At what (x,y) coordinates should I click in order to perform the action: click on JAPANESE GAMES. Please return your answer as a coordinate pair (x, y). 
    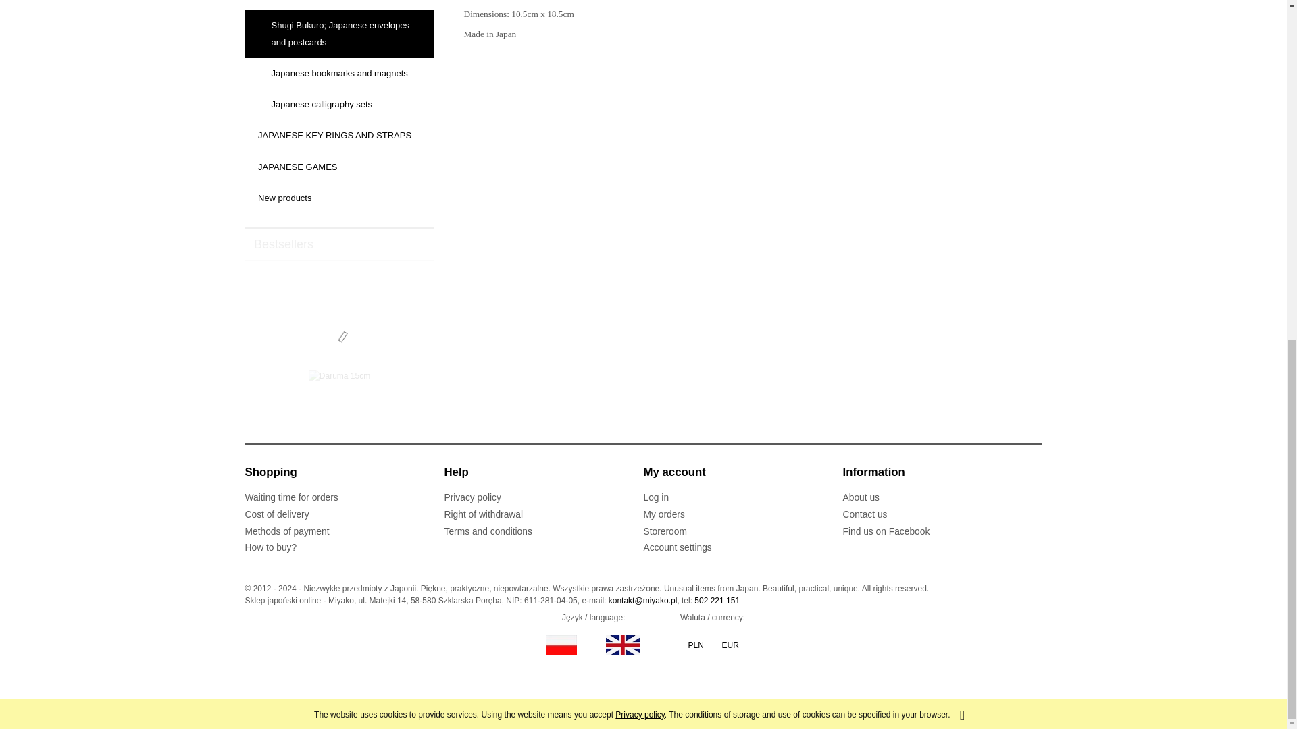
    Looking at the image, I should click on (339, 167).